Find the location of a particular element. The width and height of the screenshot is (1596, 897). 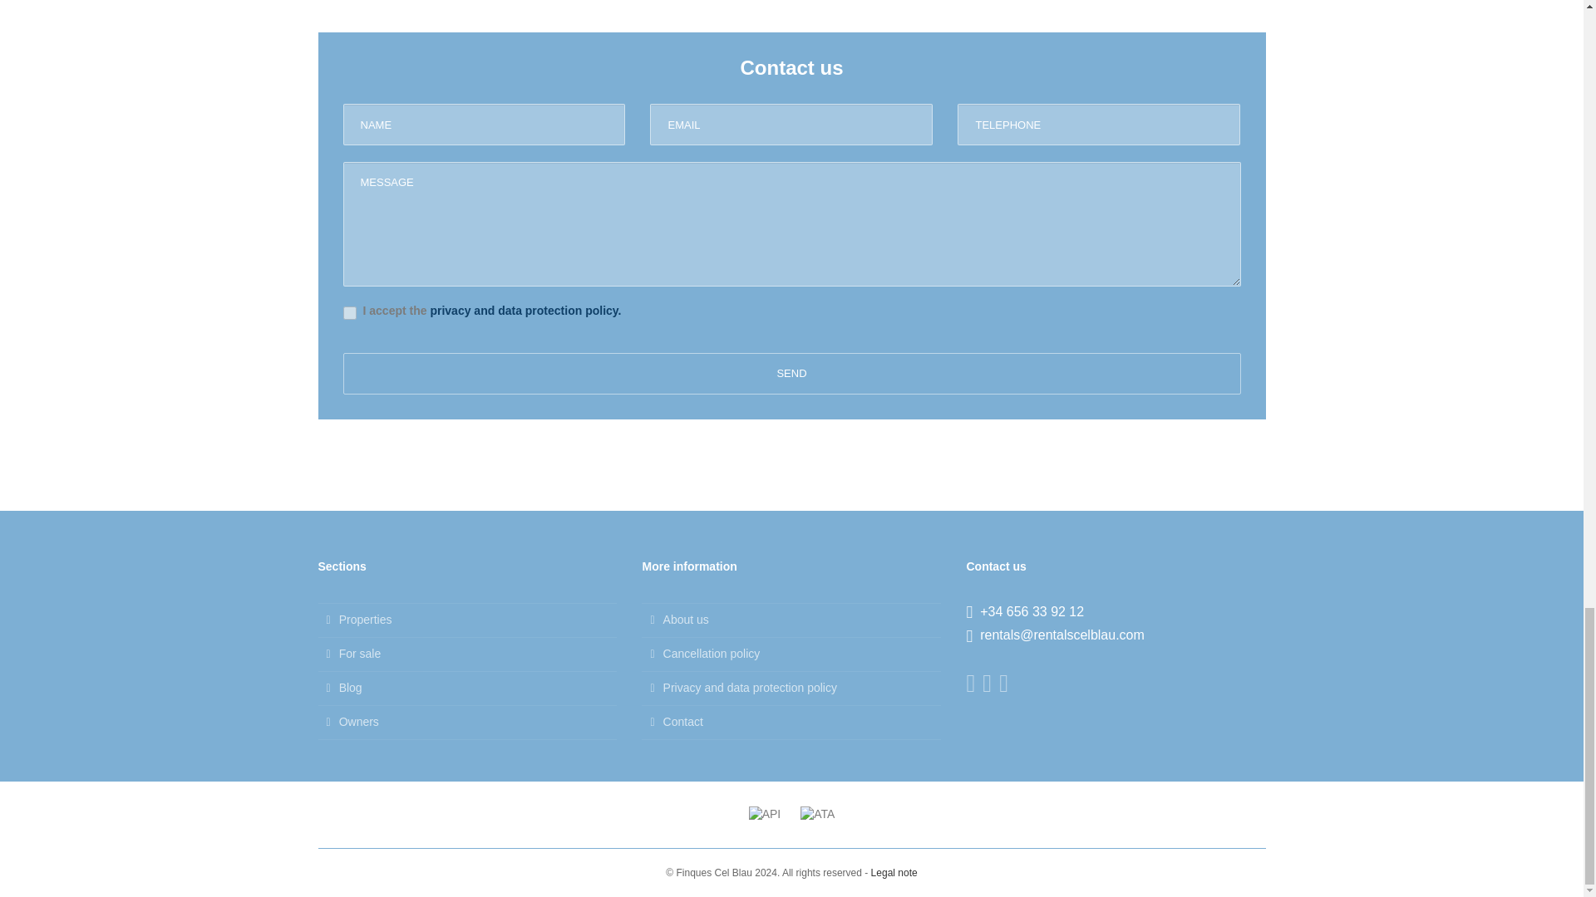

For sale is located at coordinates (467, 653).